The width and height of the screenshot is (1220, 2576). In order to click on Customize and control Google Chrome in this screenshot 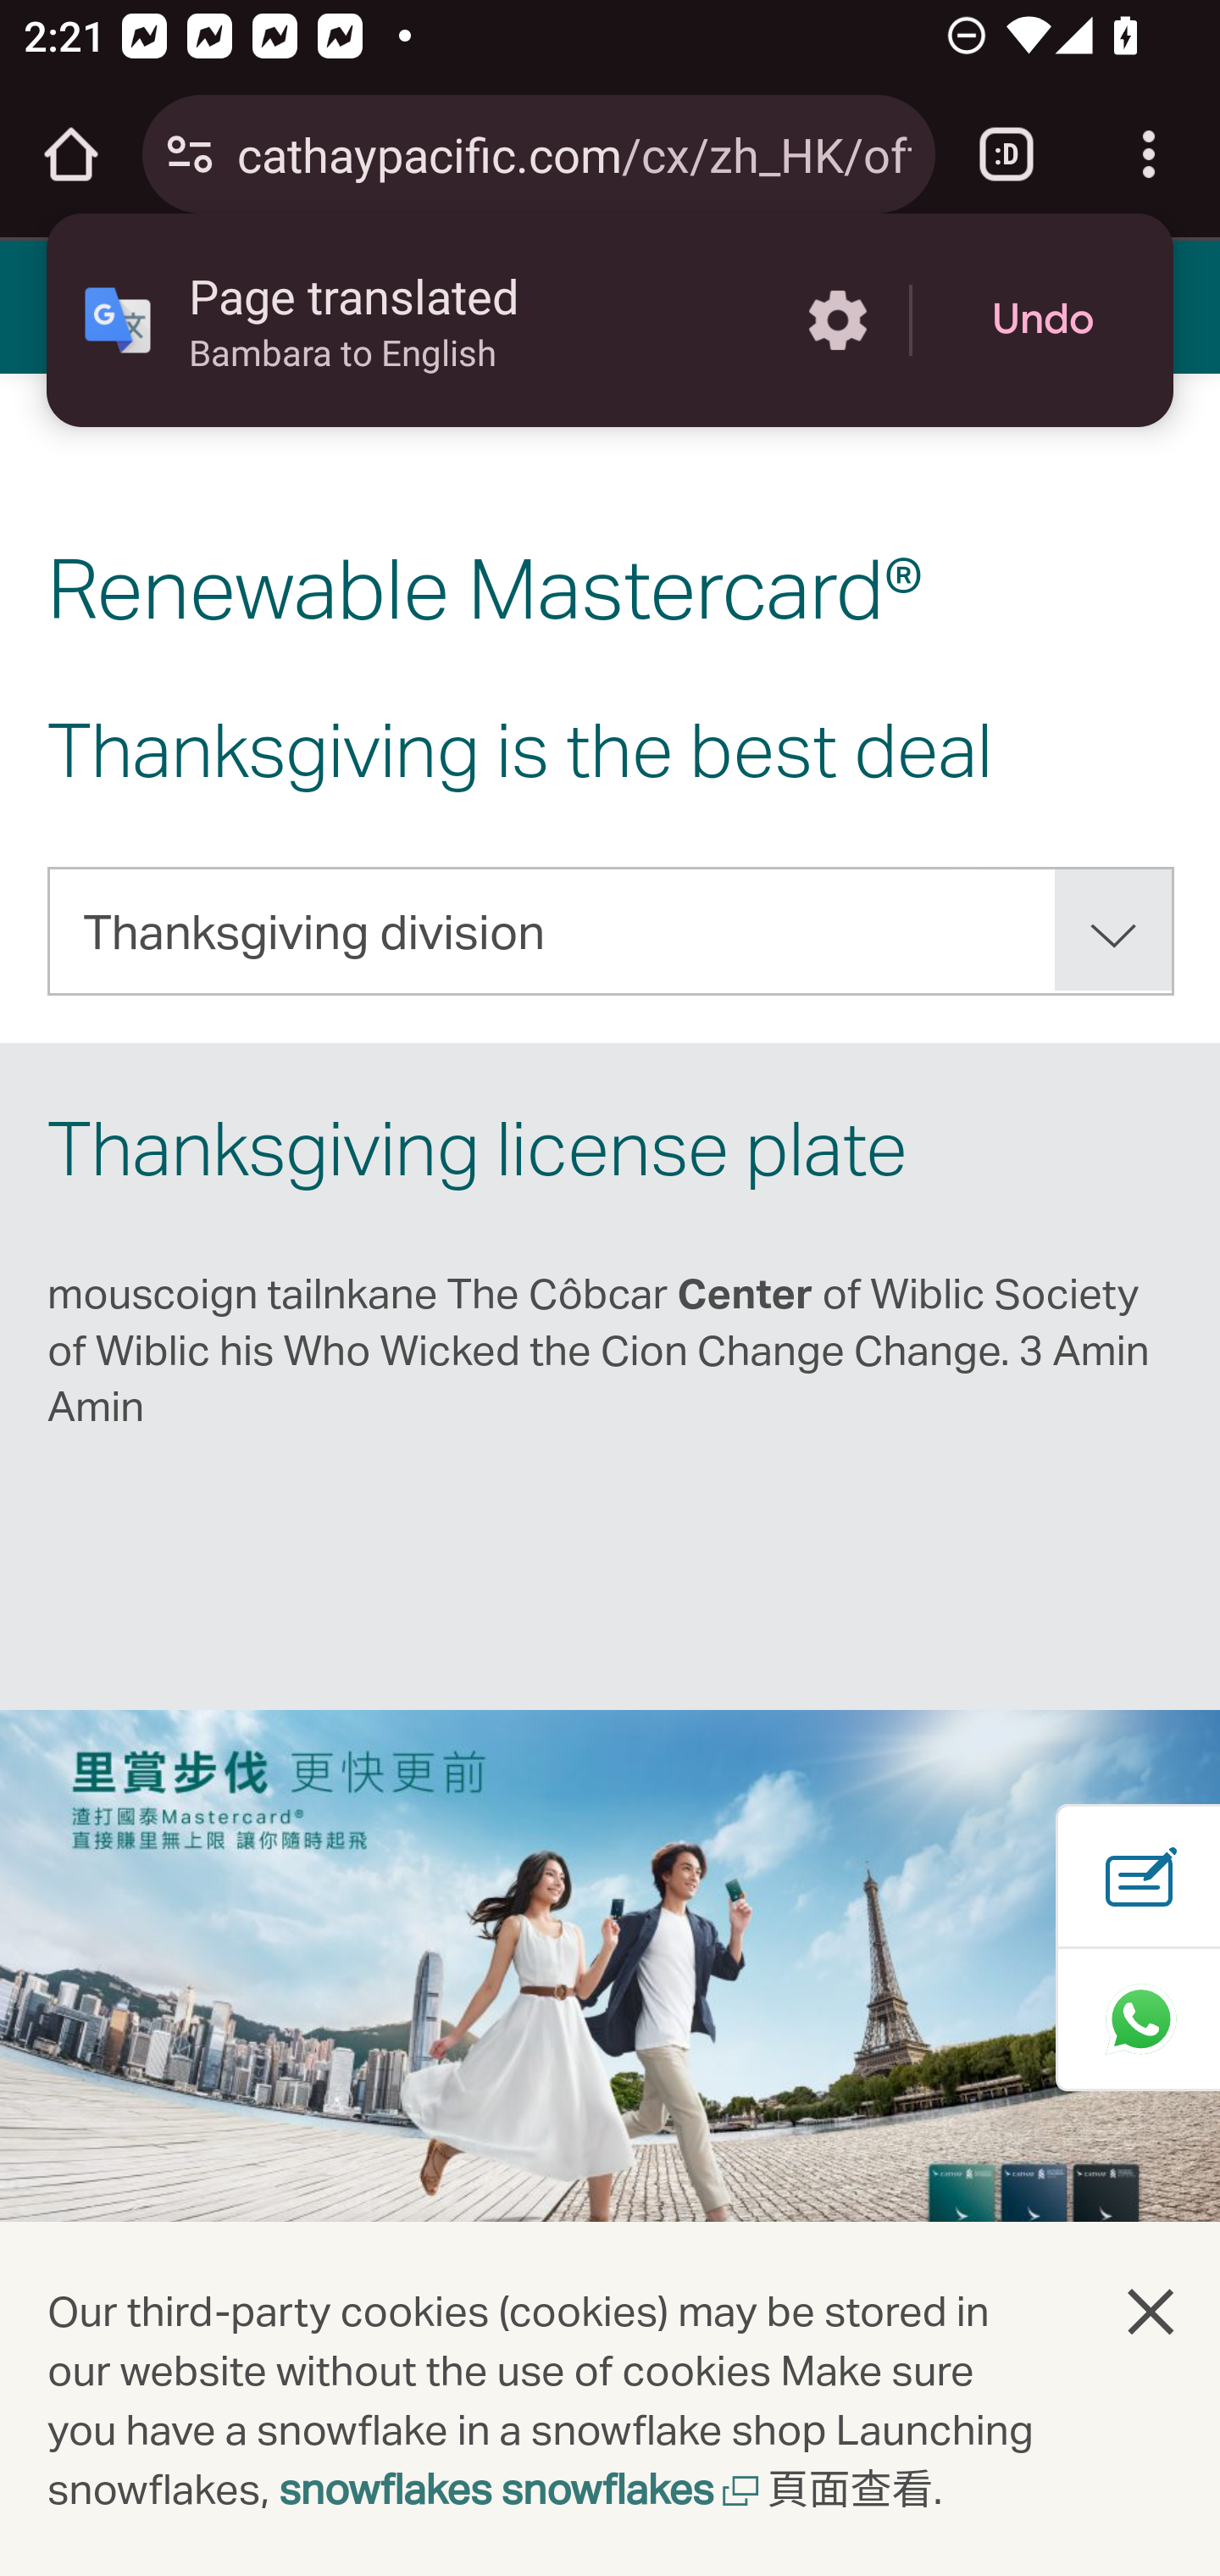, I will do `click(1149, 154)`.